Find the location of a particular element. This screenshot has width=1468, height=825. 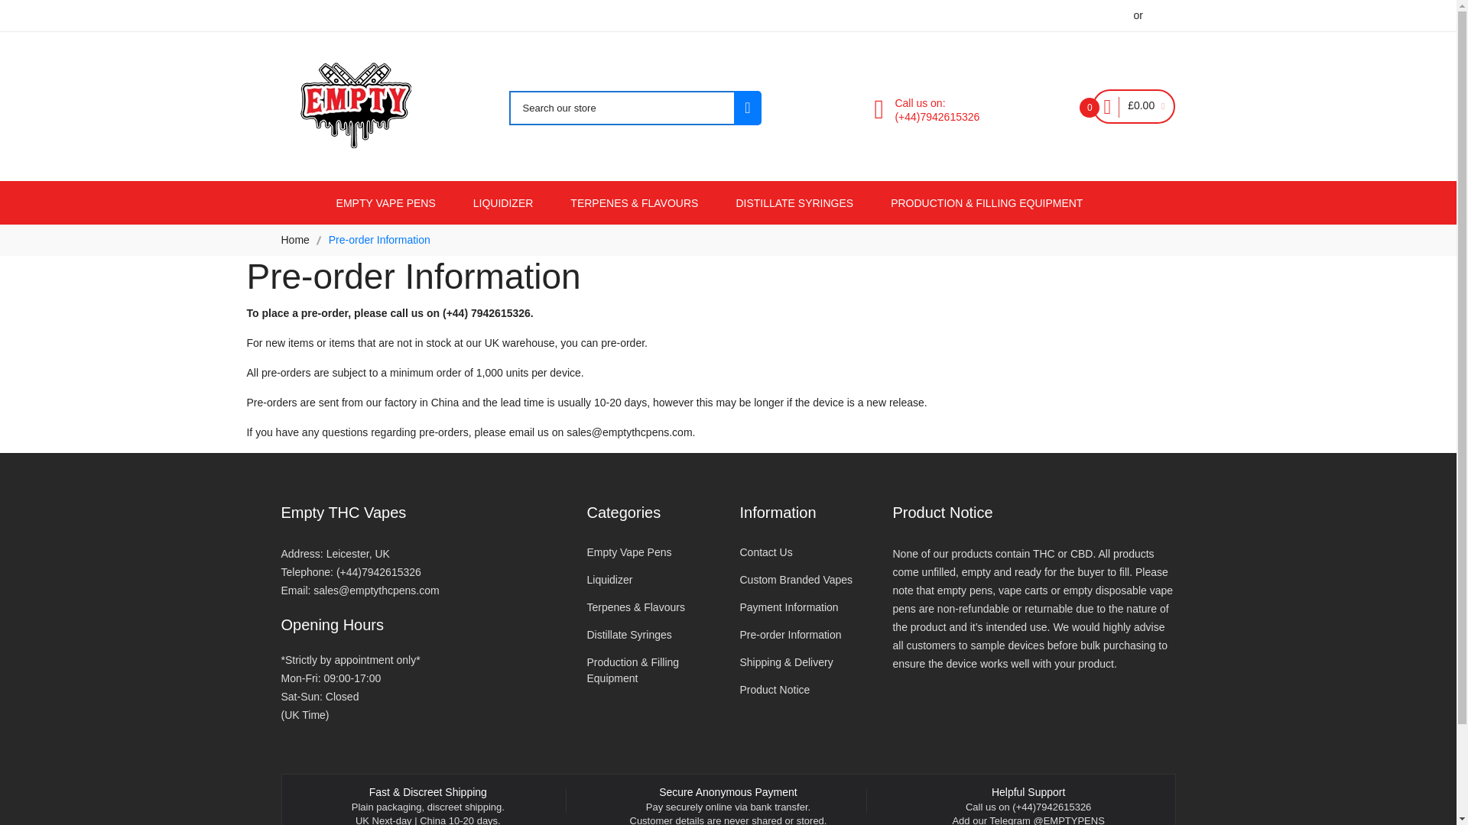

Pre-order Information is located at coordinates (804, 635).